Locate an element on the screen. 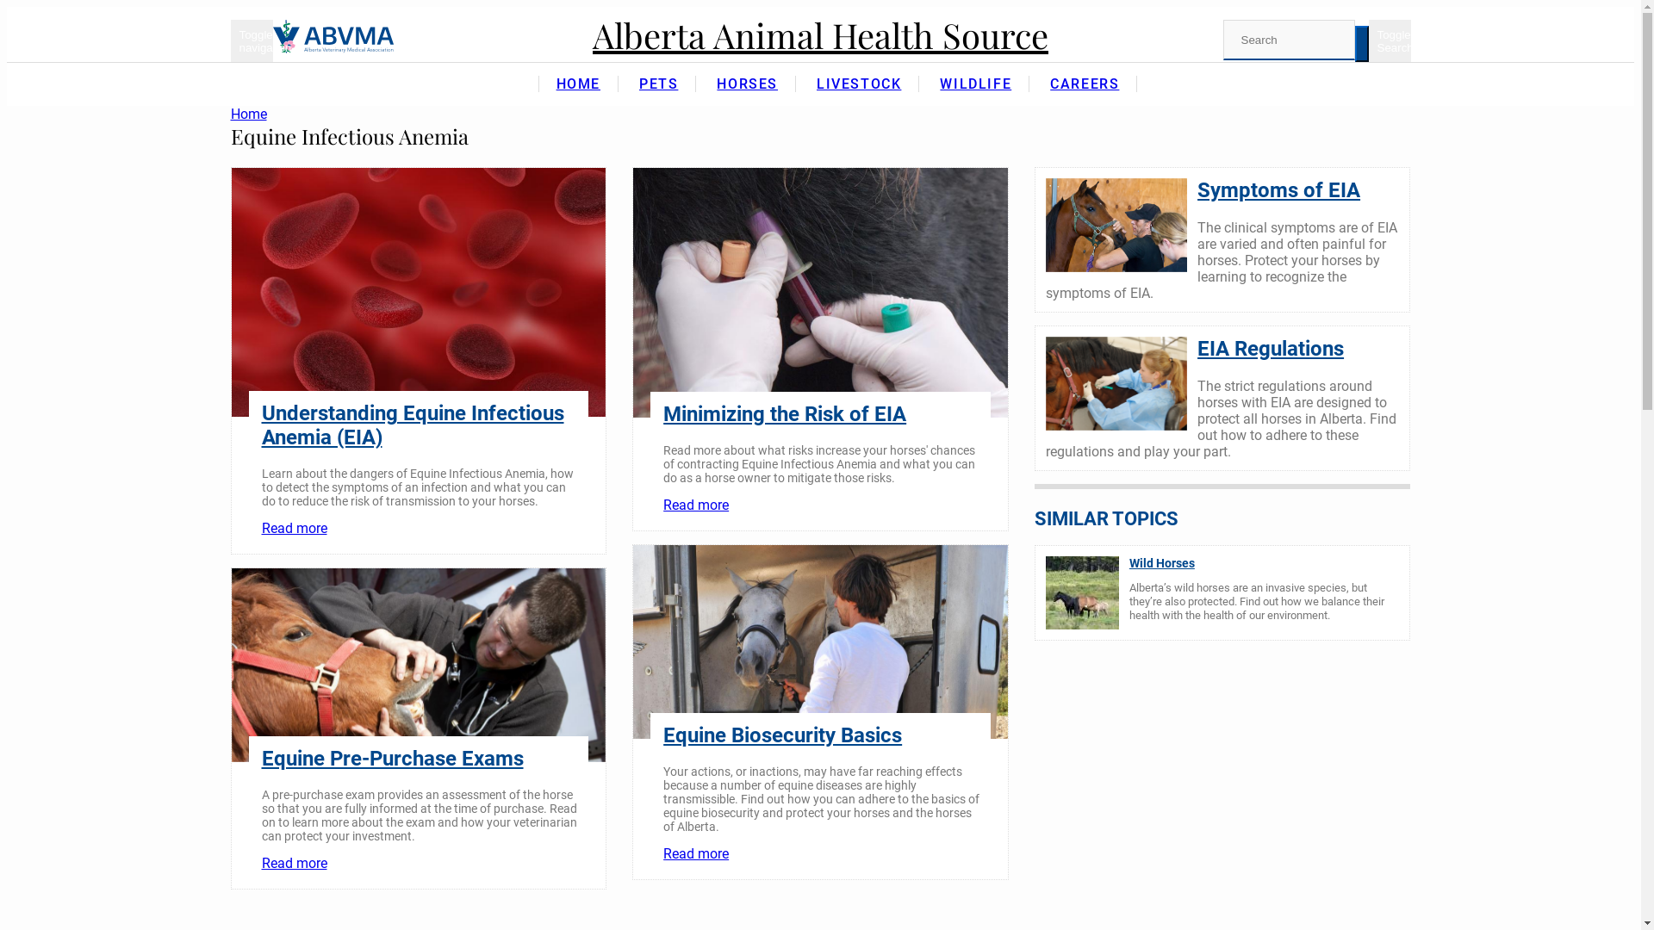 This screenshot has height=930, width=1654. LinkedIn is located at coordinates (1361, 97).